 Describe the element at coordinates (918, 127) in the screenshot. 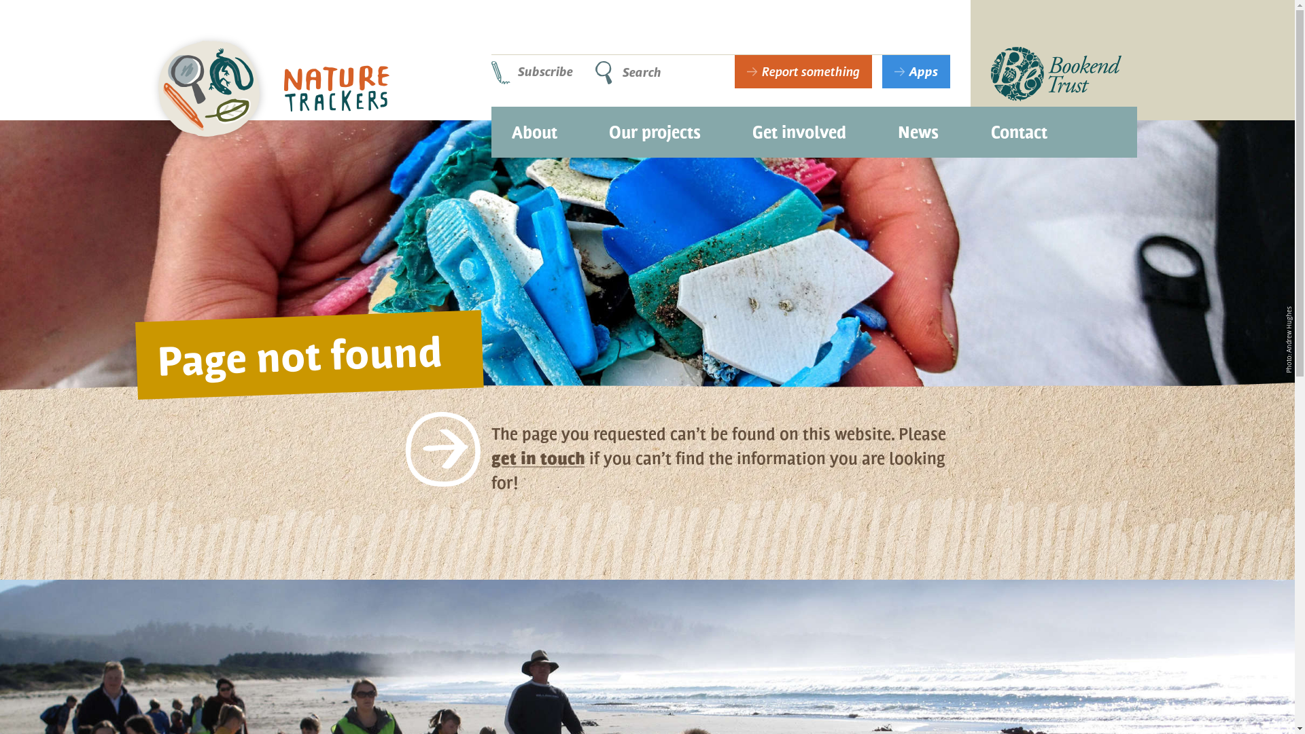

I see `News` at that location.